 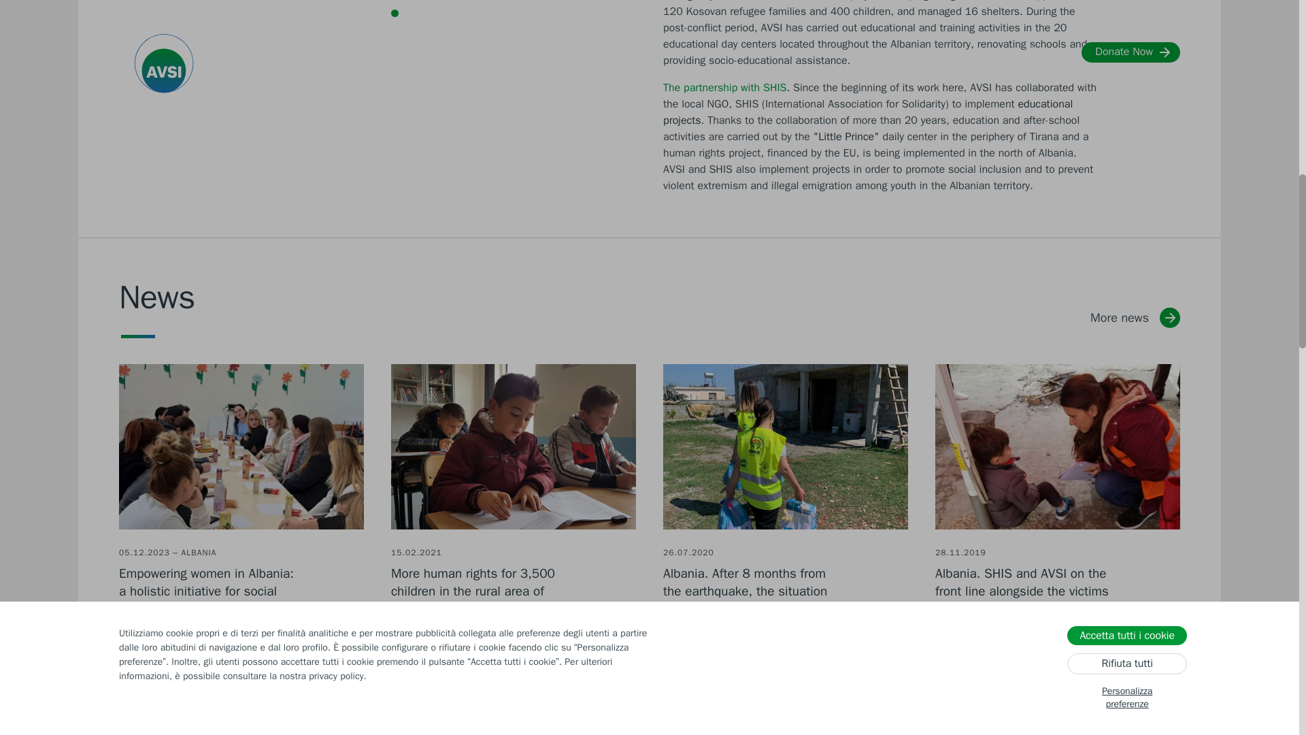 What do you see at coordinates (1126, 118) in the screenshot?
I see `Personalizza preferenze` at bounding box center [1126, 118].